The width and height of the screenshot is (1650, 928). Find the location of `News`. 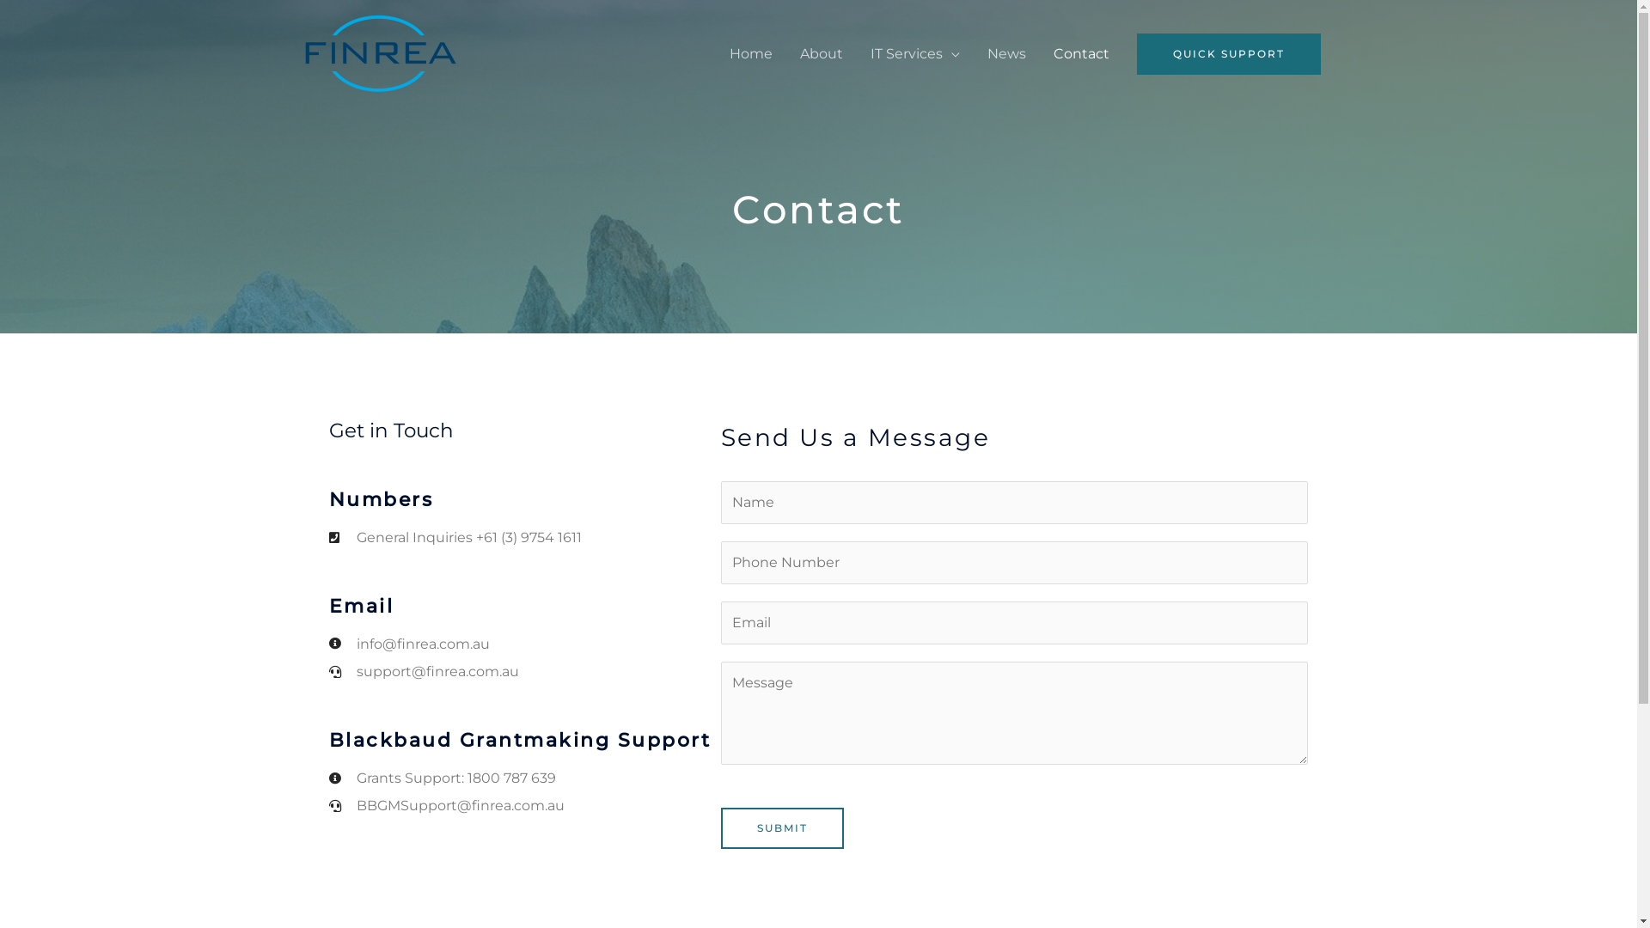

News is located at coordinates (1005, 53).